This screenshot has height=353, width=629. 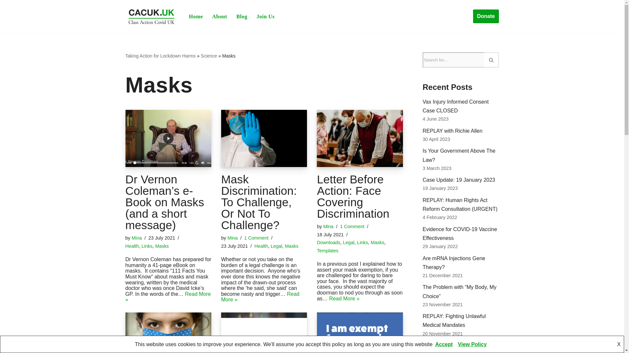 I want to click on EVERYTHING You Need To Know About Masks!!!, so click(x=168, y=333).